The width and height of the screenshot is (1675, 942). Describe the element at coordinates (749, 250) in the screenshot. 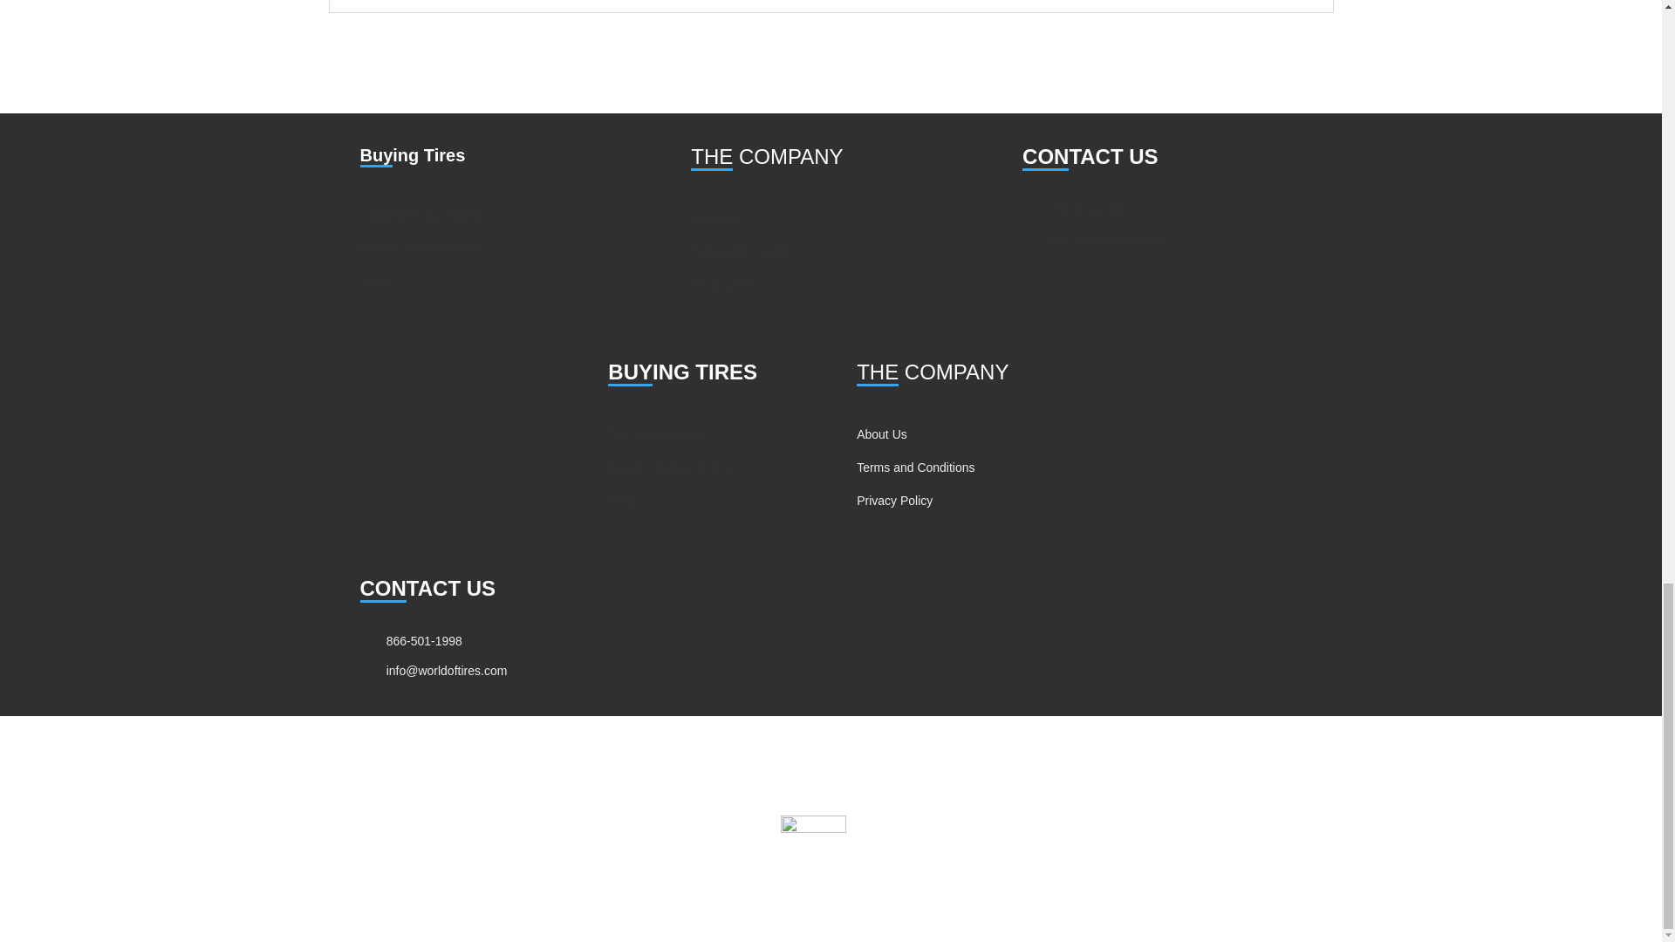

I see `Terms and Conditions` at that location.